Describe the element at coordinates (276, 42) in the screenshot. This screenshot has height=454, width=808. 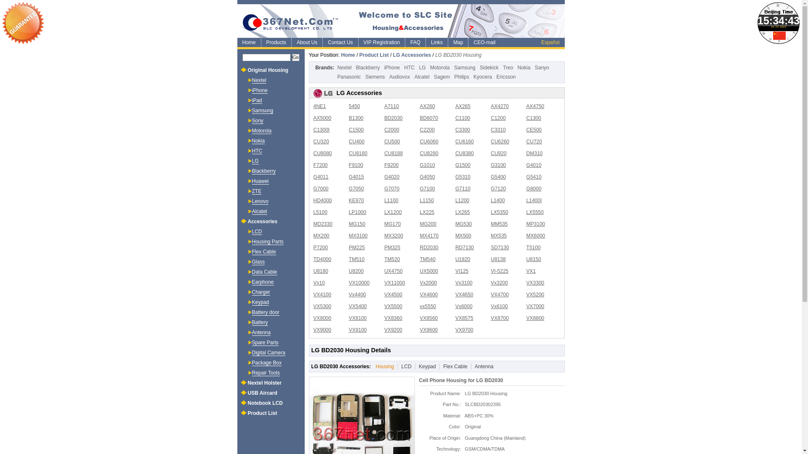
I see `Products` at that location.